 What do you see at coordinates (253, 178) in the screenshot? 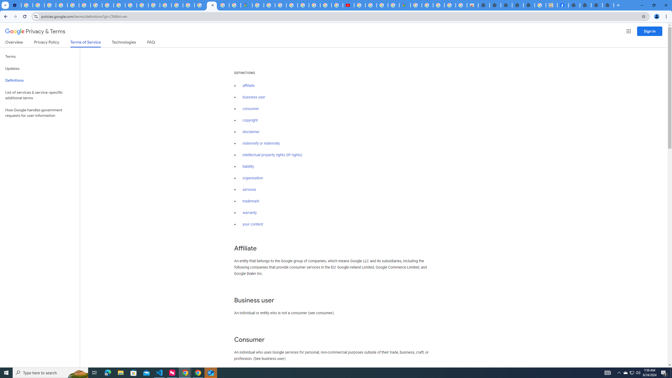
I see `organization` at bounding box center [253, 178].